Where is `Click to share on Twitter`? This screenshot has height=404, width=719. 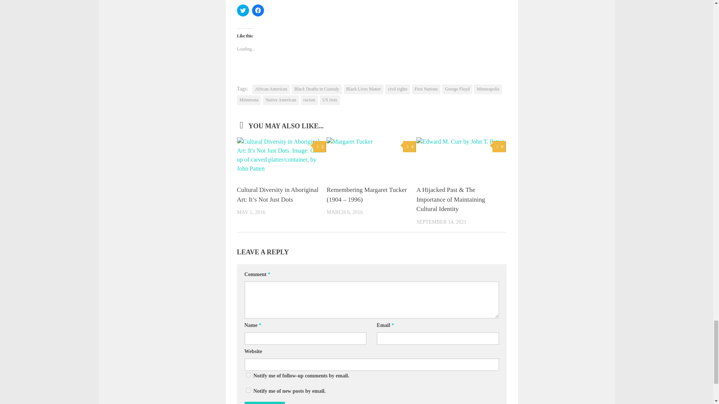 Click to share on Twitter is located at coordinates (243, 10).